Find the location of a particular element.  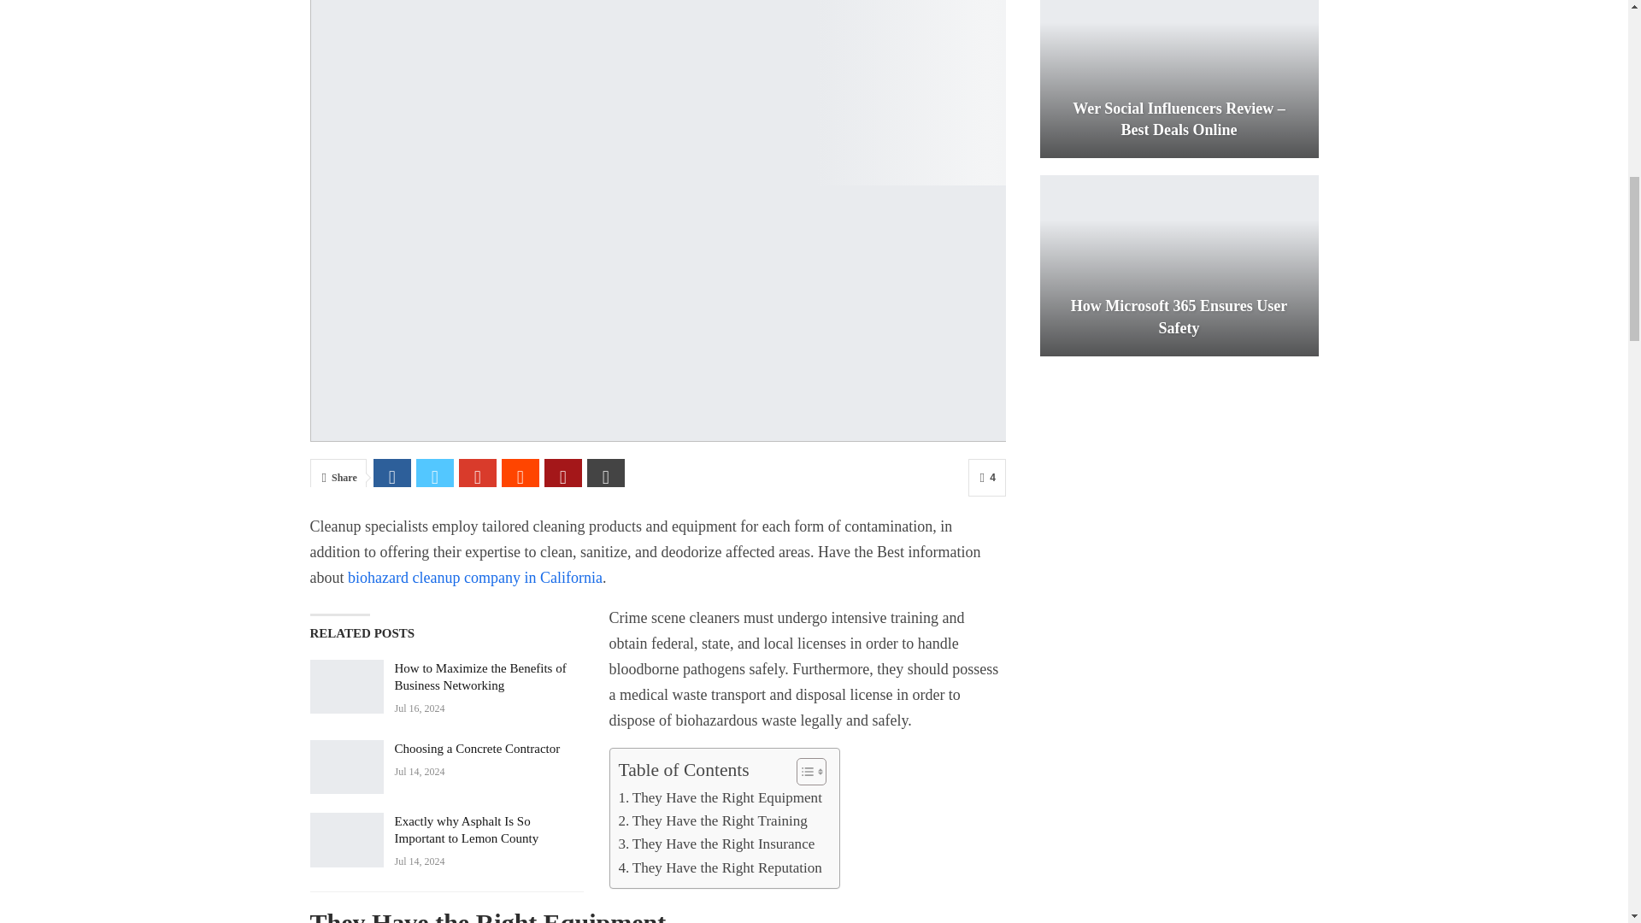

They Have the Right Insurance is located at coordinates (716, 844).